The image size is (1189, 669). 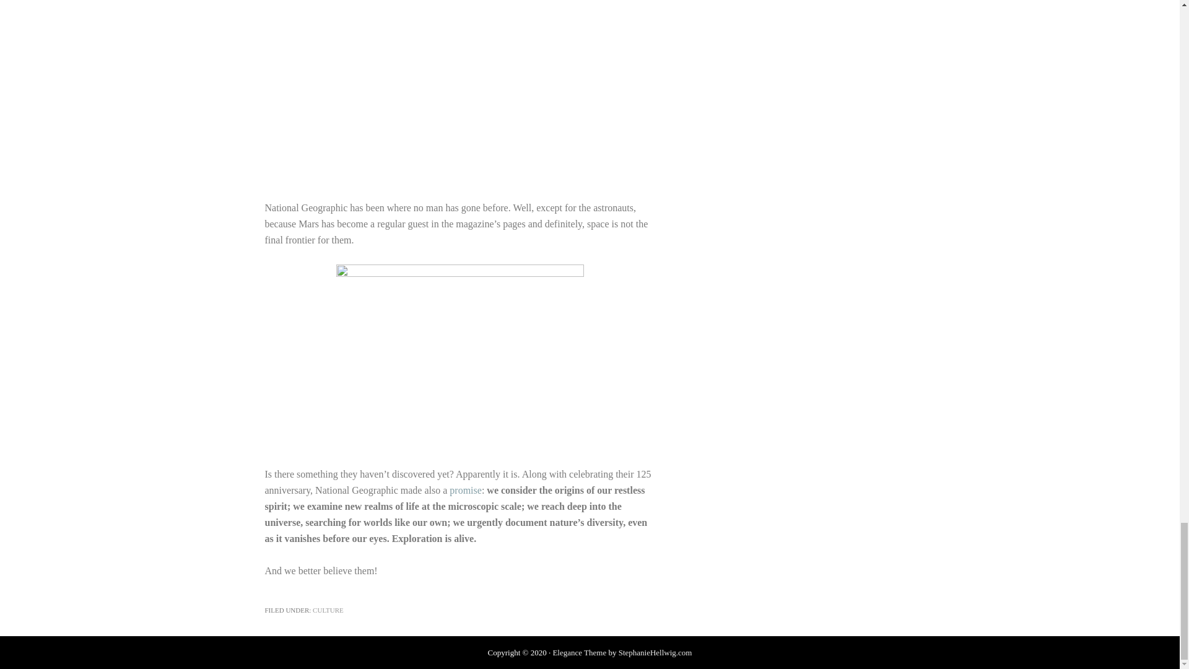 I want to click on Elegance Theme, so click(x=580, y=652).